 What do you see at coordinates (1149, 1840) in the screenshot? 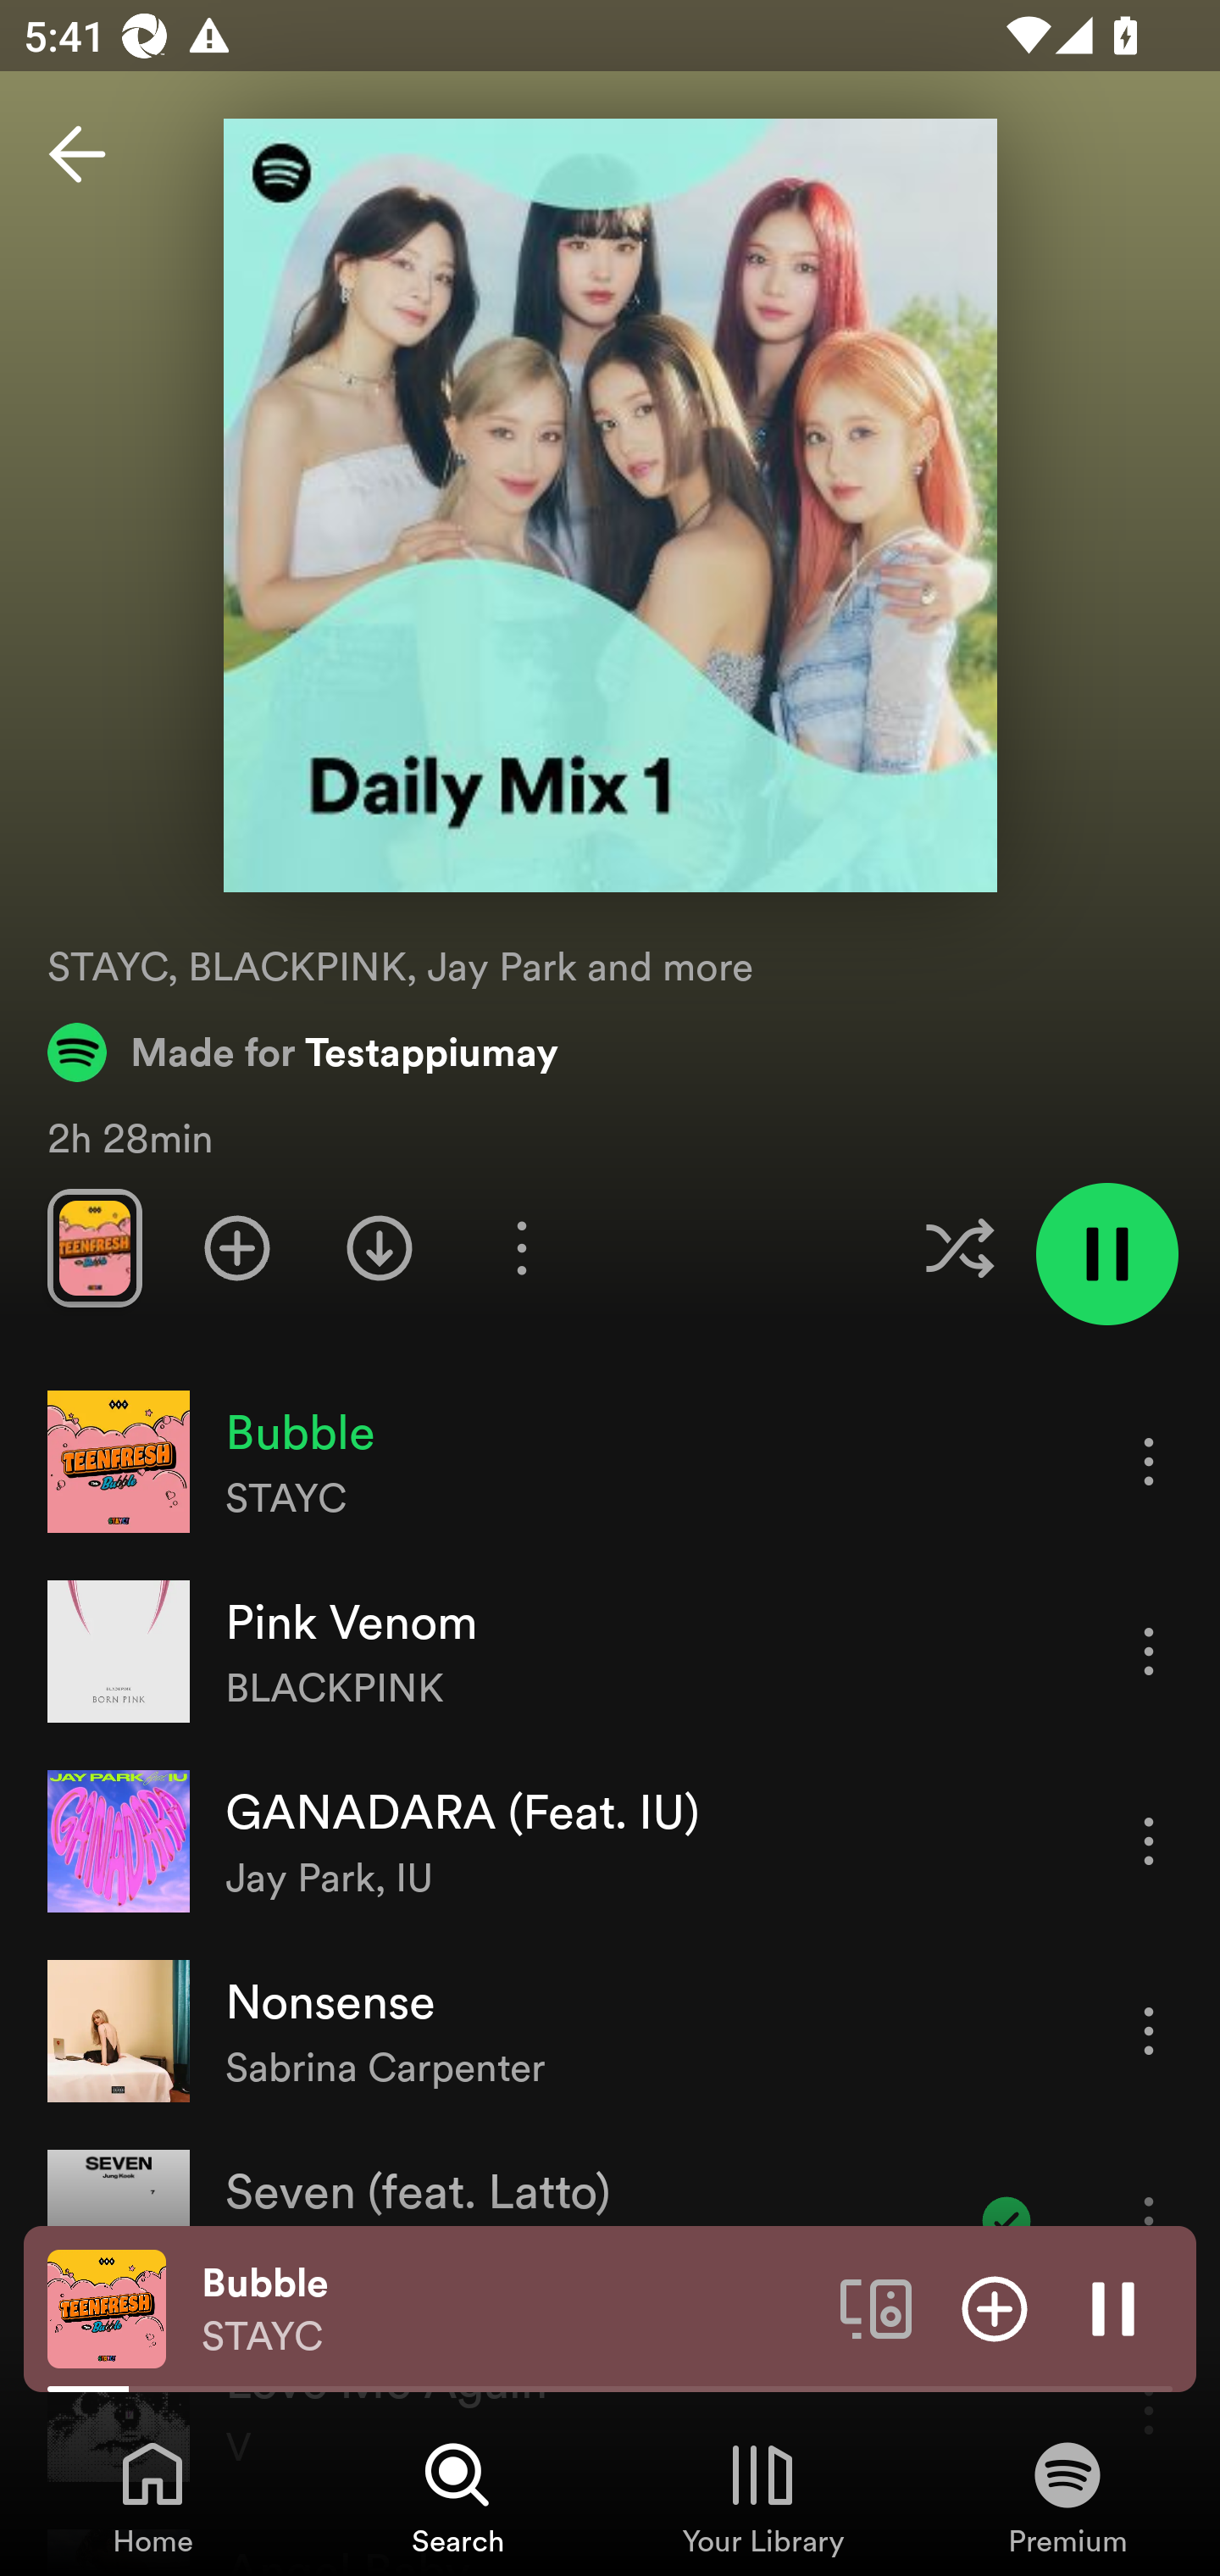
I see `More options for song GANADARA (Feat. IU)` at bounding box center [1149, 1840].